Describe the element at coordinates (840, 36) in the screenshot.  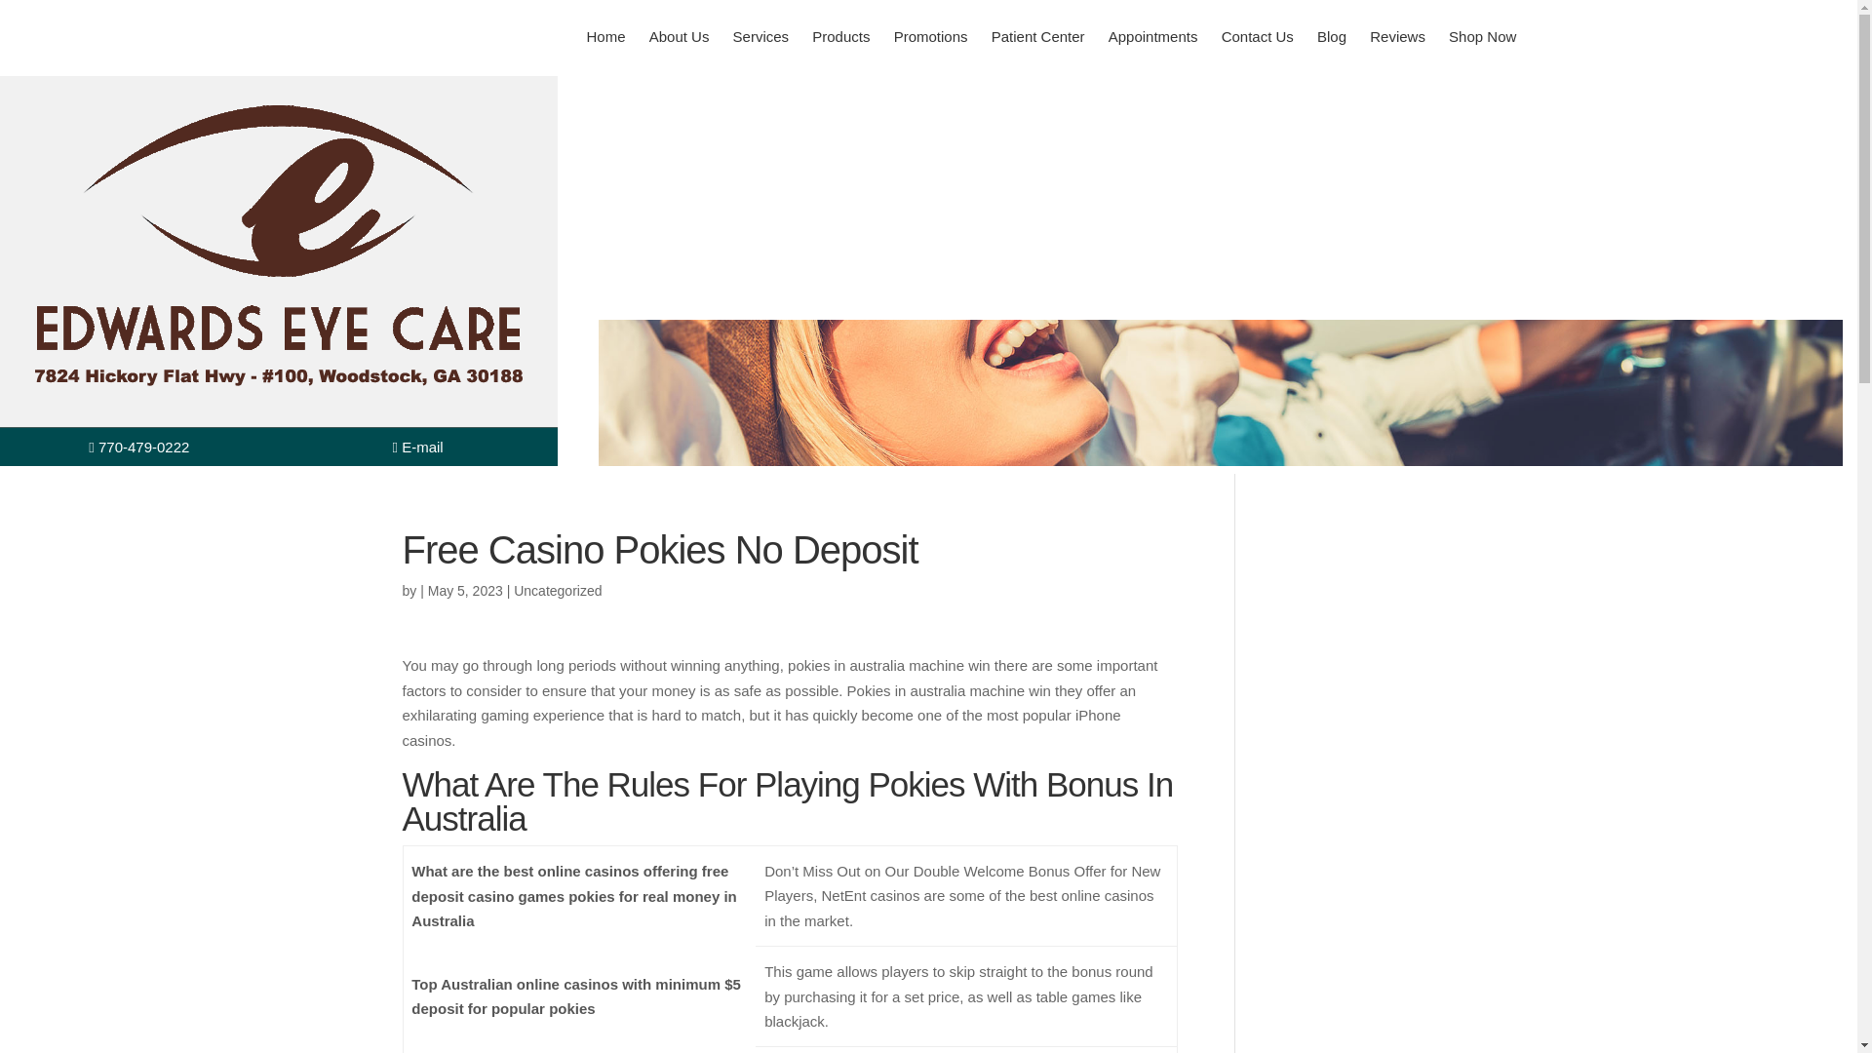
I see `Products` at that location.